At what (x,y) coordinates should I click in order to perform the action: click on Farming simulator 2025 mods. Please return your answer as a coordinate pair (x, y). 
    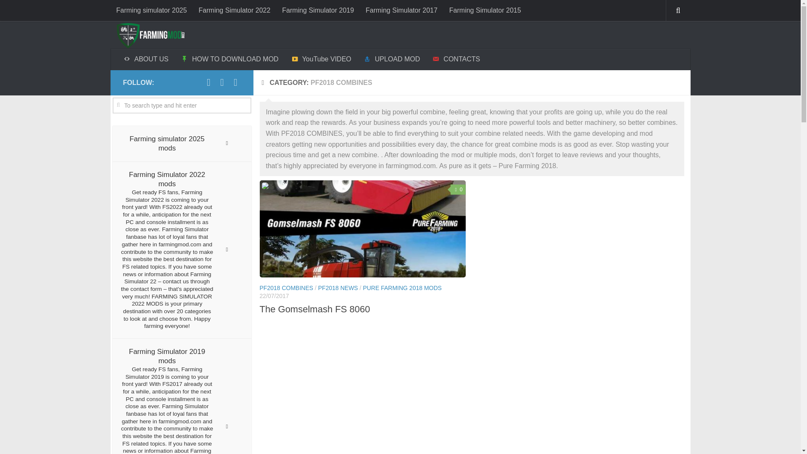
    Looking at the image, I should click on (182, 144).